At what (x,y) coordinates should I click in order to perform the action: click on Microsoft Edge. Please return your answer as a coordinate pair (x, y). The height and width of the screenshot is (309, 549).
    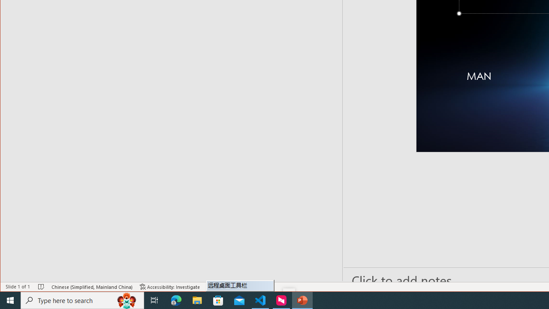
    Looking at the image, I should click on (176, 300).